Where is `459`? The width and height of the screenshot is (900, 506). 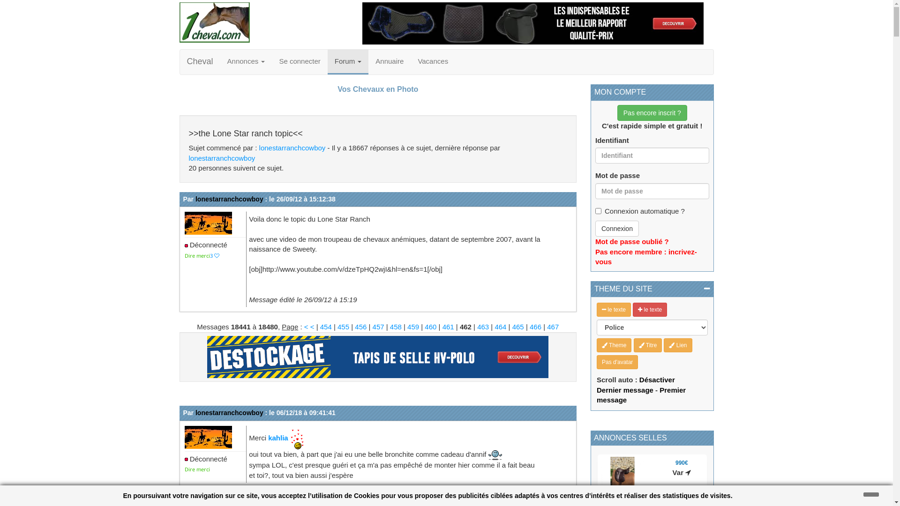 459 is located at coordinates (413, 327).